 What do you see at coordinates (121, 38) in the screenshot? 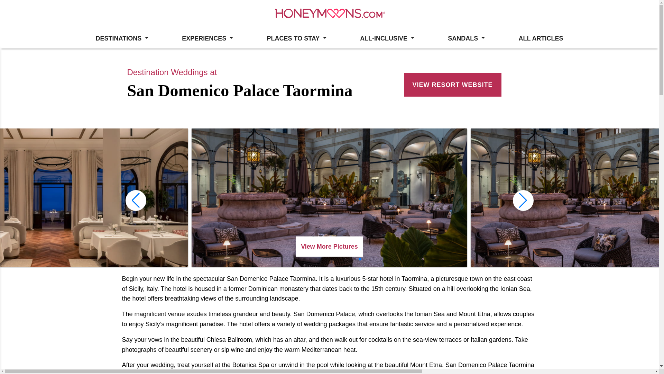
I see `DESTINATIONS` at bounding box center [121, 38].